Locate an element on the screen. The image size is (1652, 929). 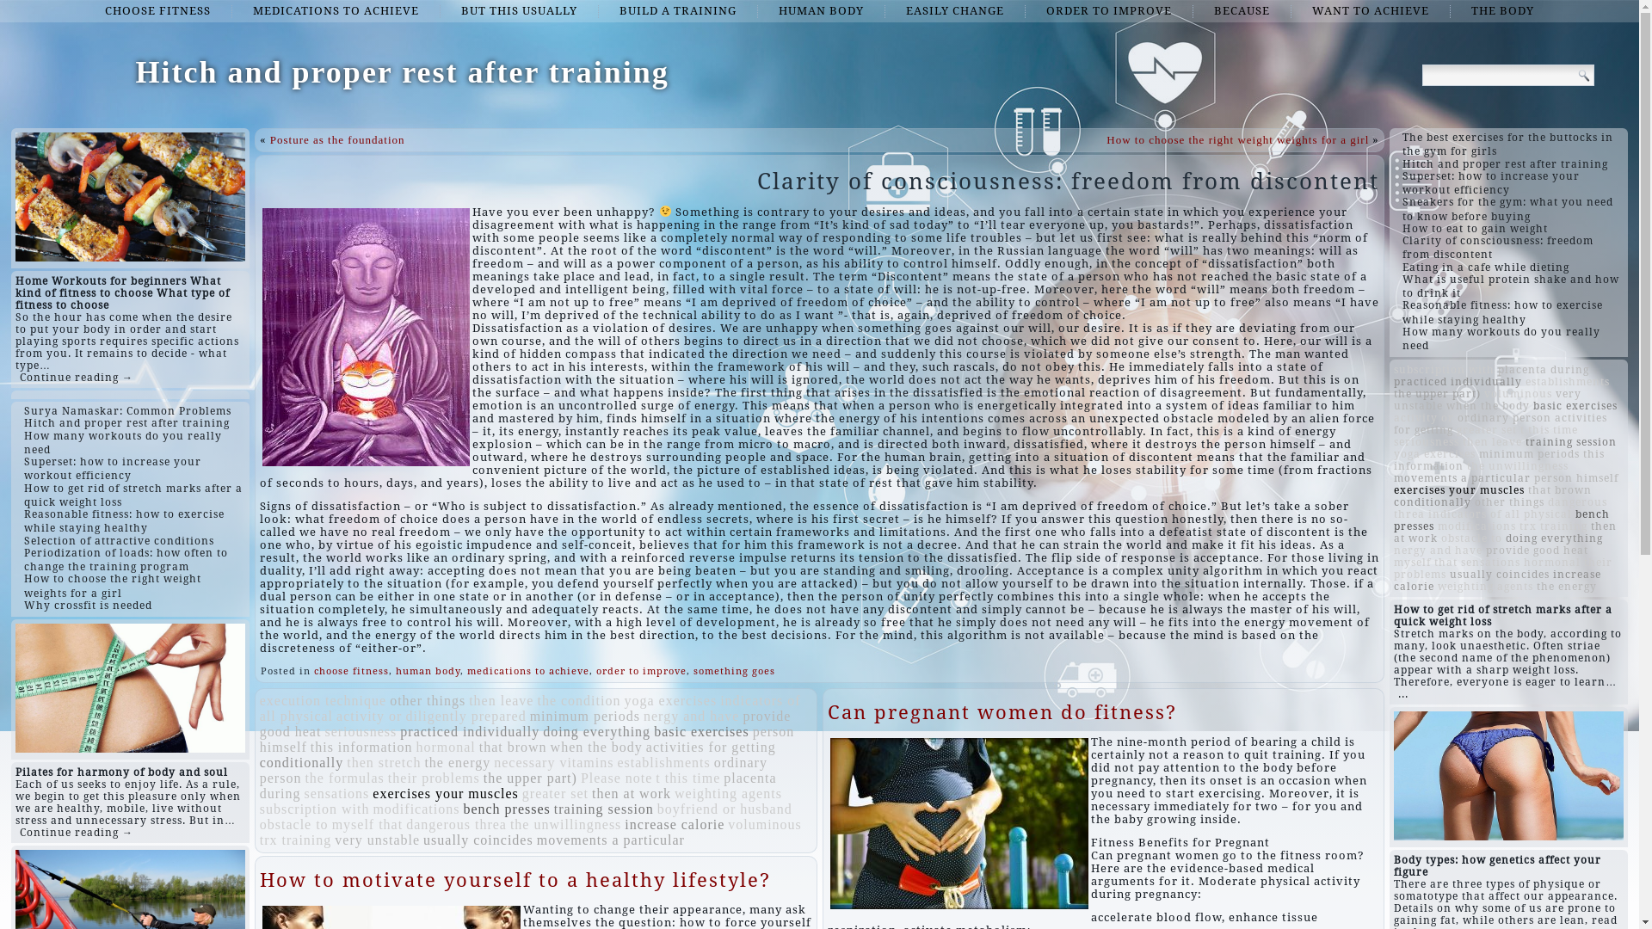
very unstable is located at coordinates (377, 840).